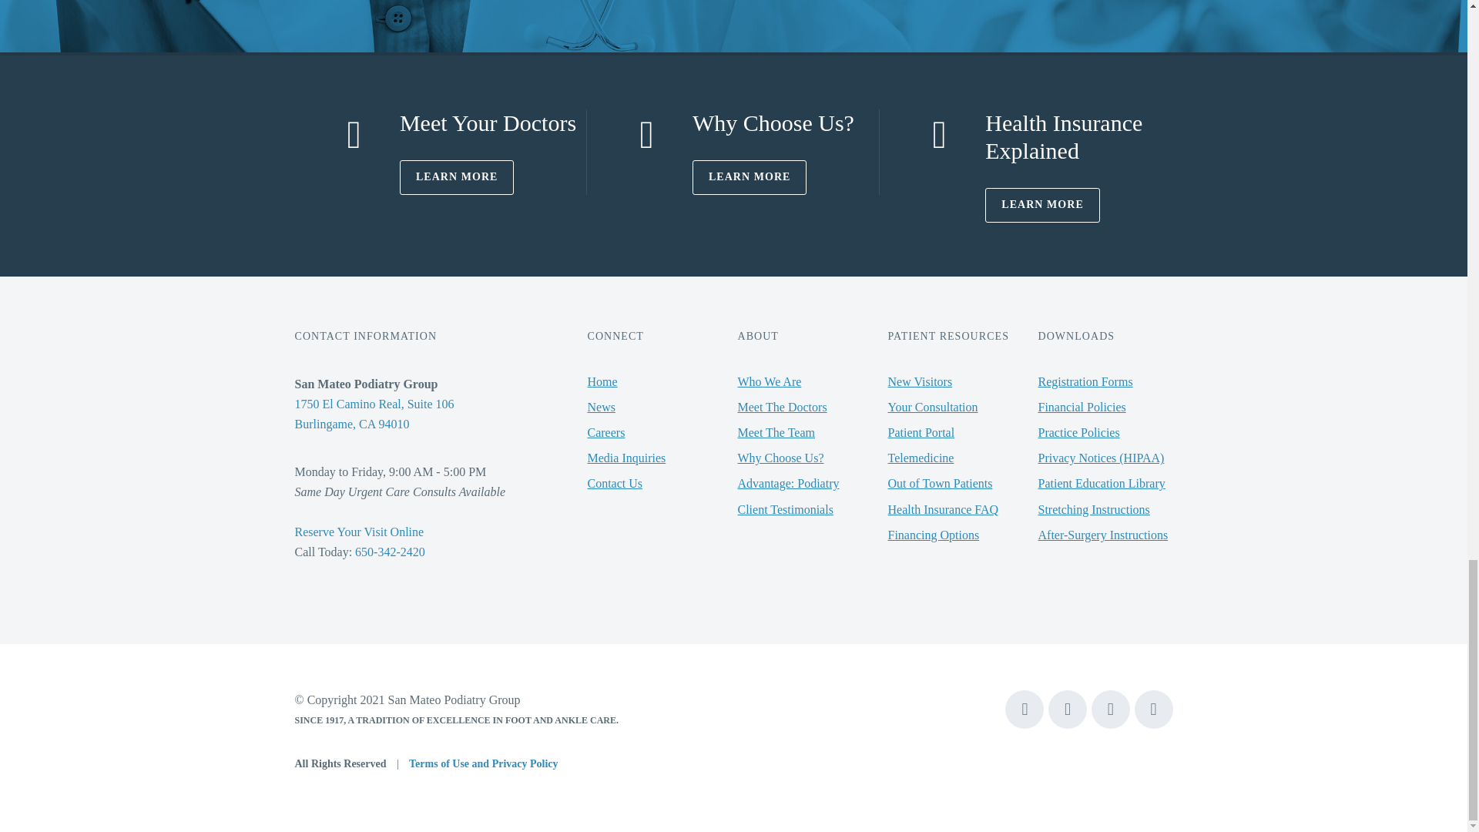 The height and width of the screenshot is (832, 1479). Describe the element at coordinates (1153, 710) in the screenshot. I see `LinkedIn` at that location.